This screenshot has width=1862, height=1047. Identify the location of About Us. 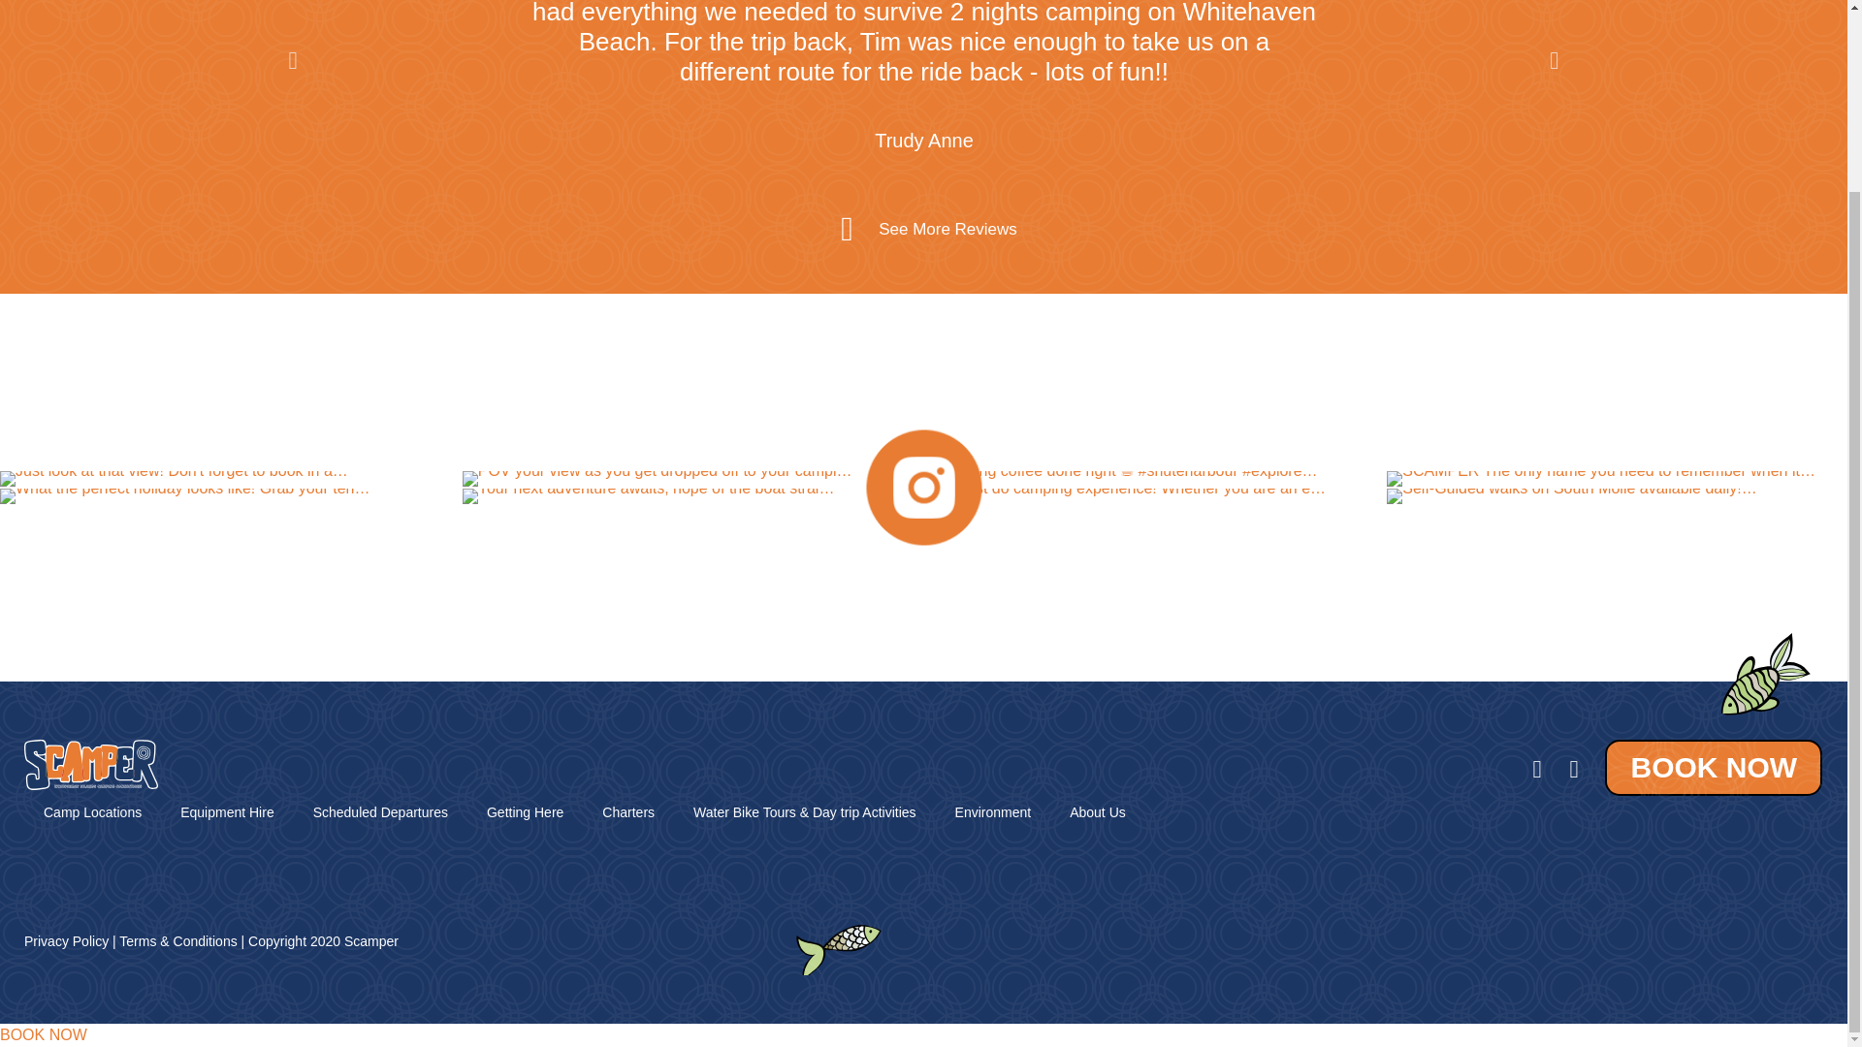
(1097, 812).